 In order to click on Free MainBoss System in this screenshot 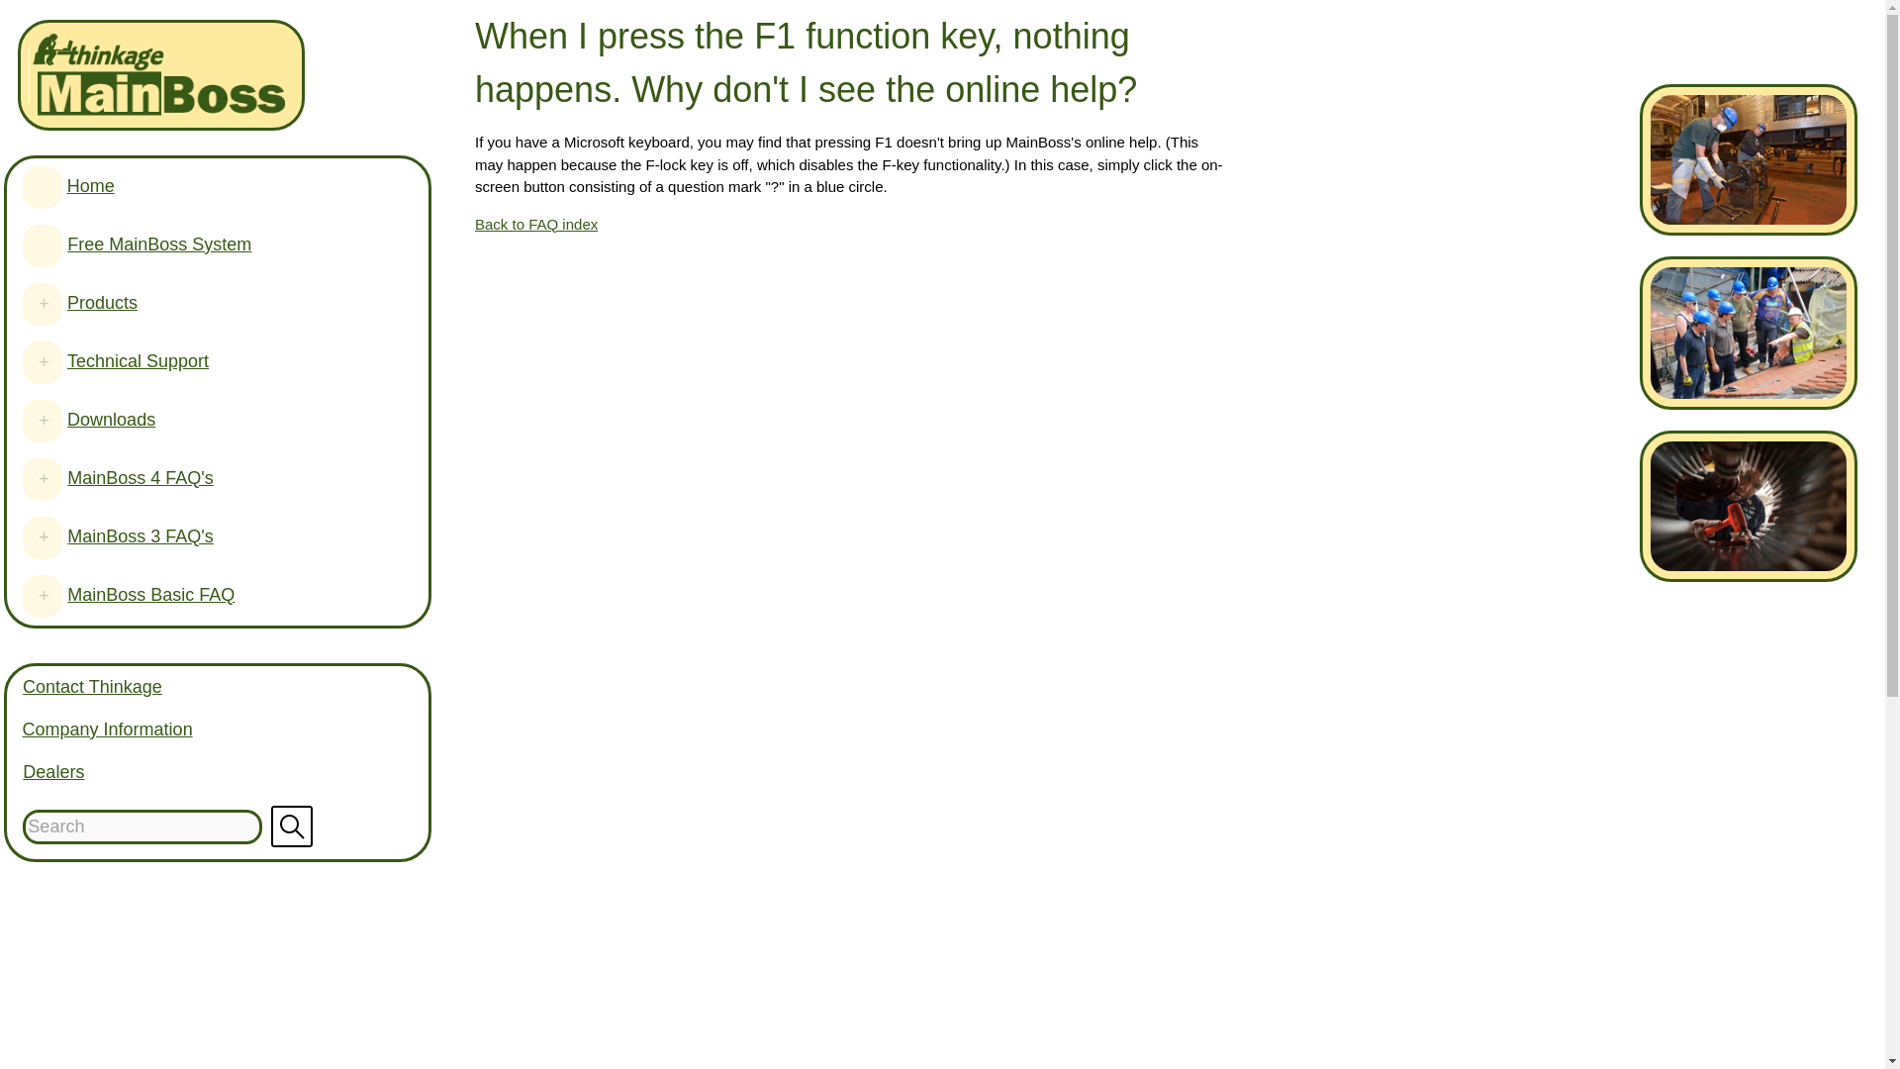, I will do `click(101, 243)`.